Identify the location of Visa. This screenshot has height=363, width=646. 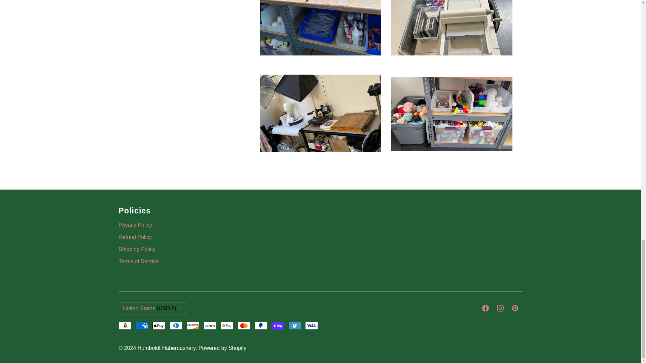
(311, 325).